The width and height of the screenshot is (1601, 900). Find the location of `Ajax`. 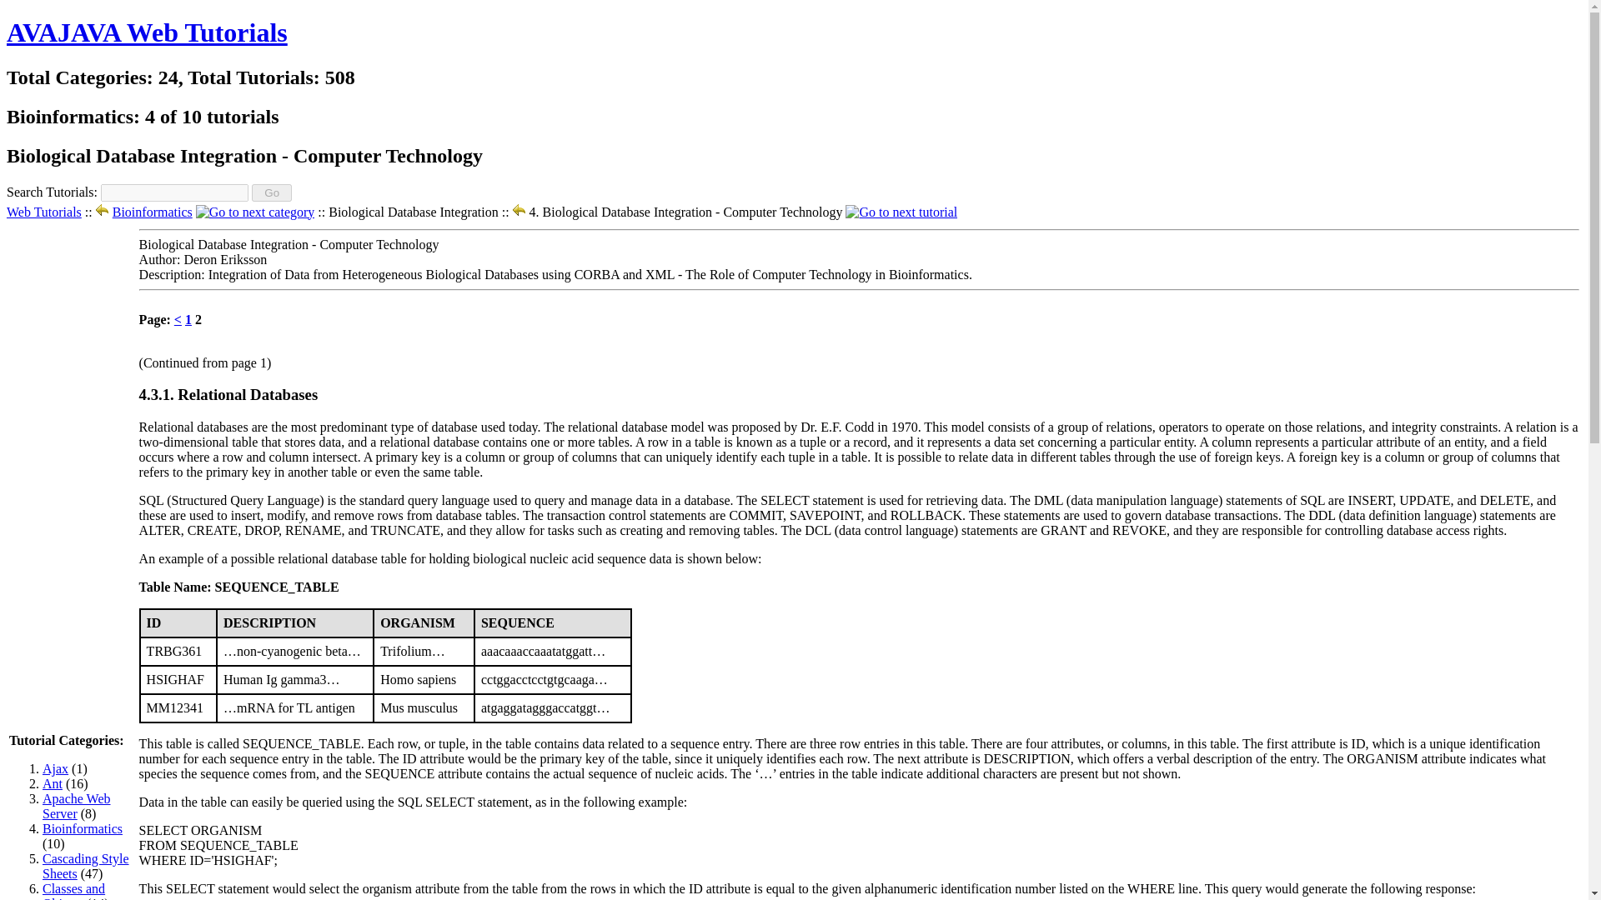

Ajax is located at coordinates (55, 768).